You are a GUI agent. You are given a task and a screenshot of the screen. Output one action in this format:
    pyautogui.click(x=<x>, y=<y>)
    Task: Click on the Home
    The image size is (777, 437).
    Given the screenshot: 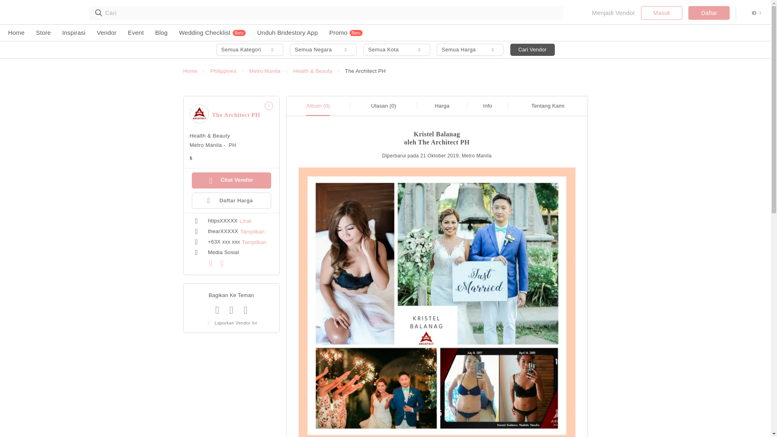 What is the action you would take?
    pyautogui.click(x=190, y=71)
    